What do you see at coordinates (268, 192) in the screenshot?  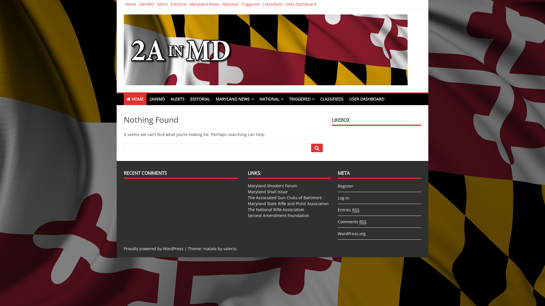 I see `Maryland Shall Issue` at bounding box center [268, 192].